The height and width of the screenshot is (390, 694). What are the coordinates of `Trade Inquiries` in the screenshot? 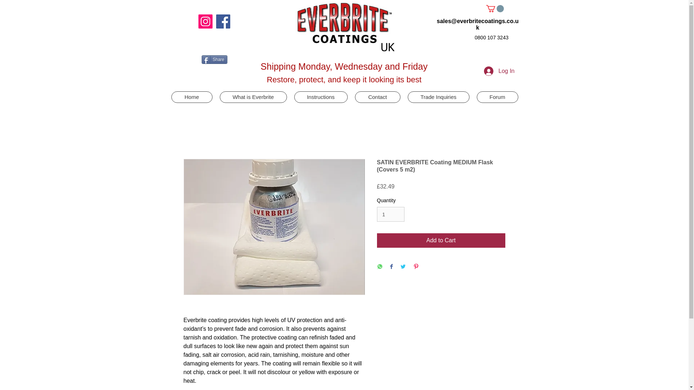 It's located at (439, 97).